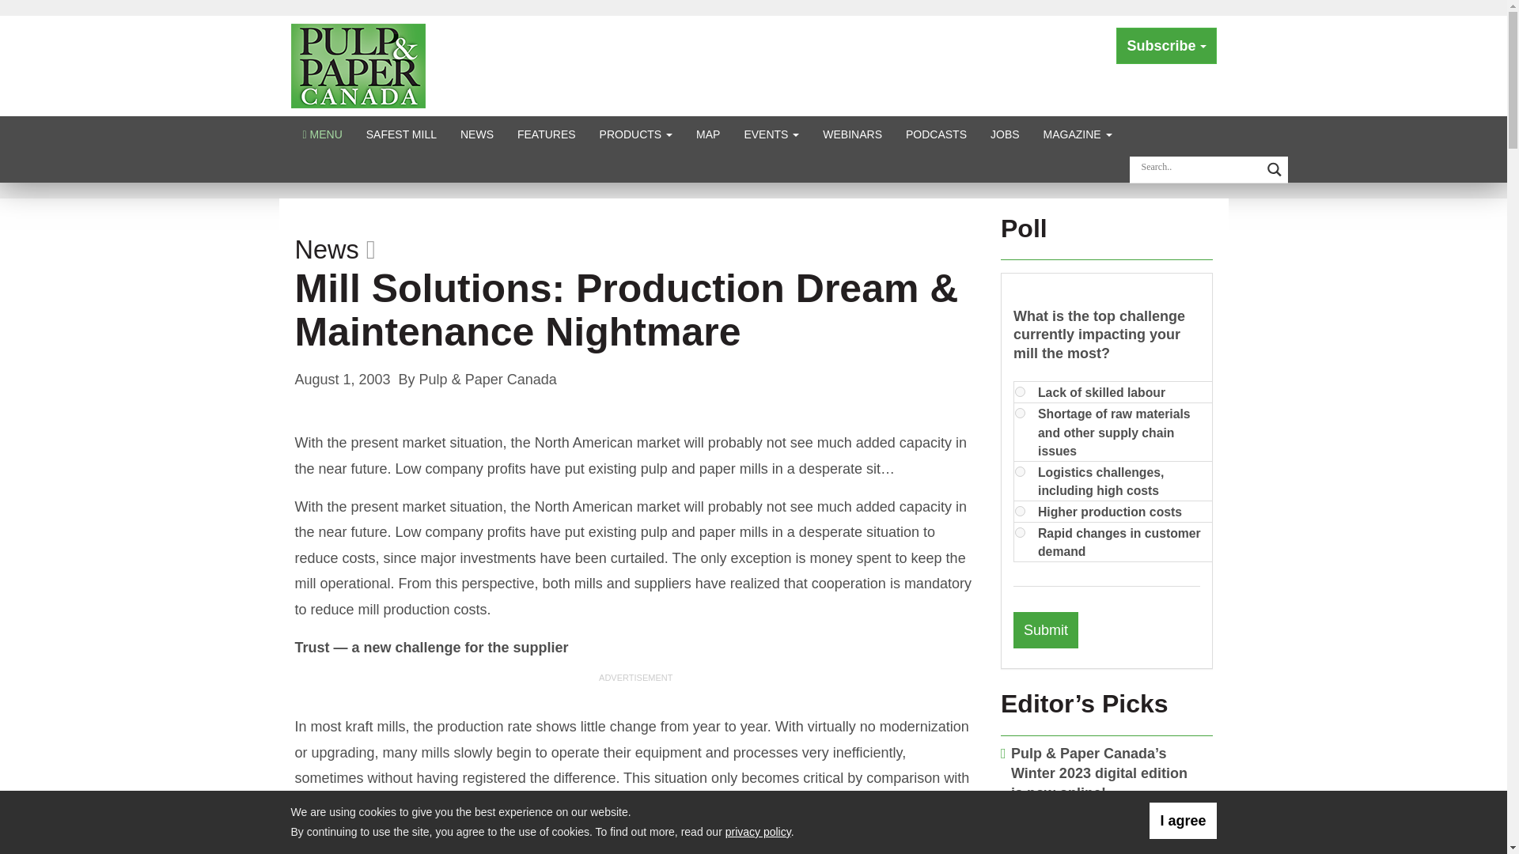  What do you see at coordinates (1078, 134) in the screenshot?
I see `MAGAZINE` at bounding box center [1078, 134].